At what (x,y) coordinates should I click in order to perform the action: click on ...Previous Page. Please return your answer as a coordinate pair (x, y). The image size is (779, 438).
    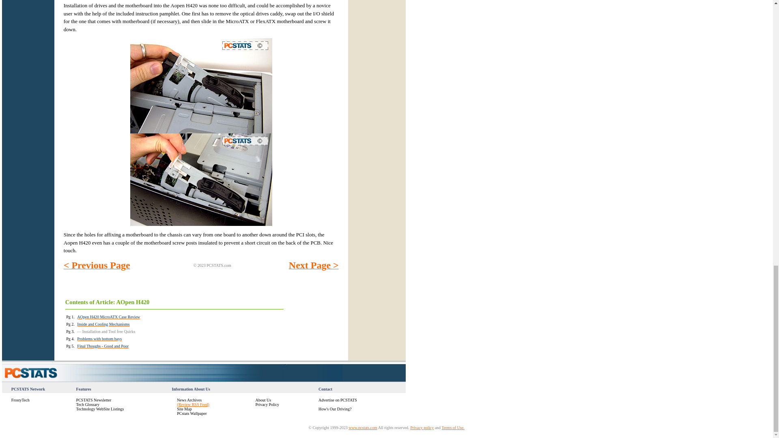
    Looking at the image, I should click on (97, 266).